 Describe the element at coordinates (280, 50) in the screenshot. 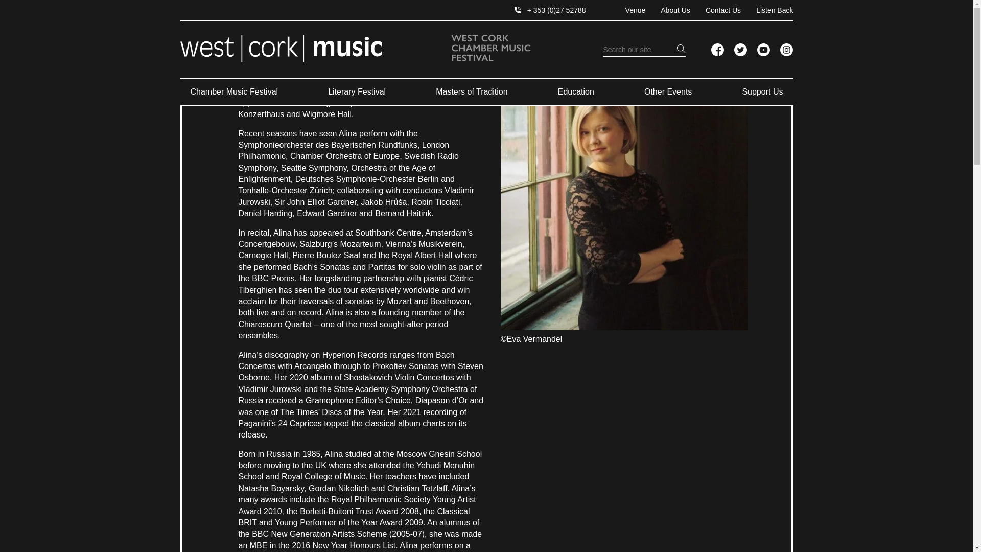

I see `West Cork Music` at that location.